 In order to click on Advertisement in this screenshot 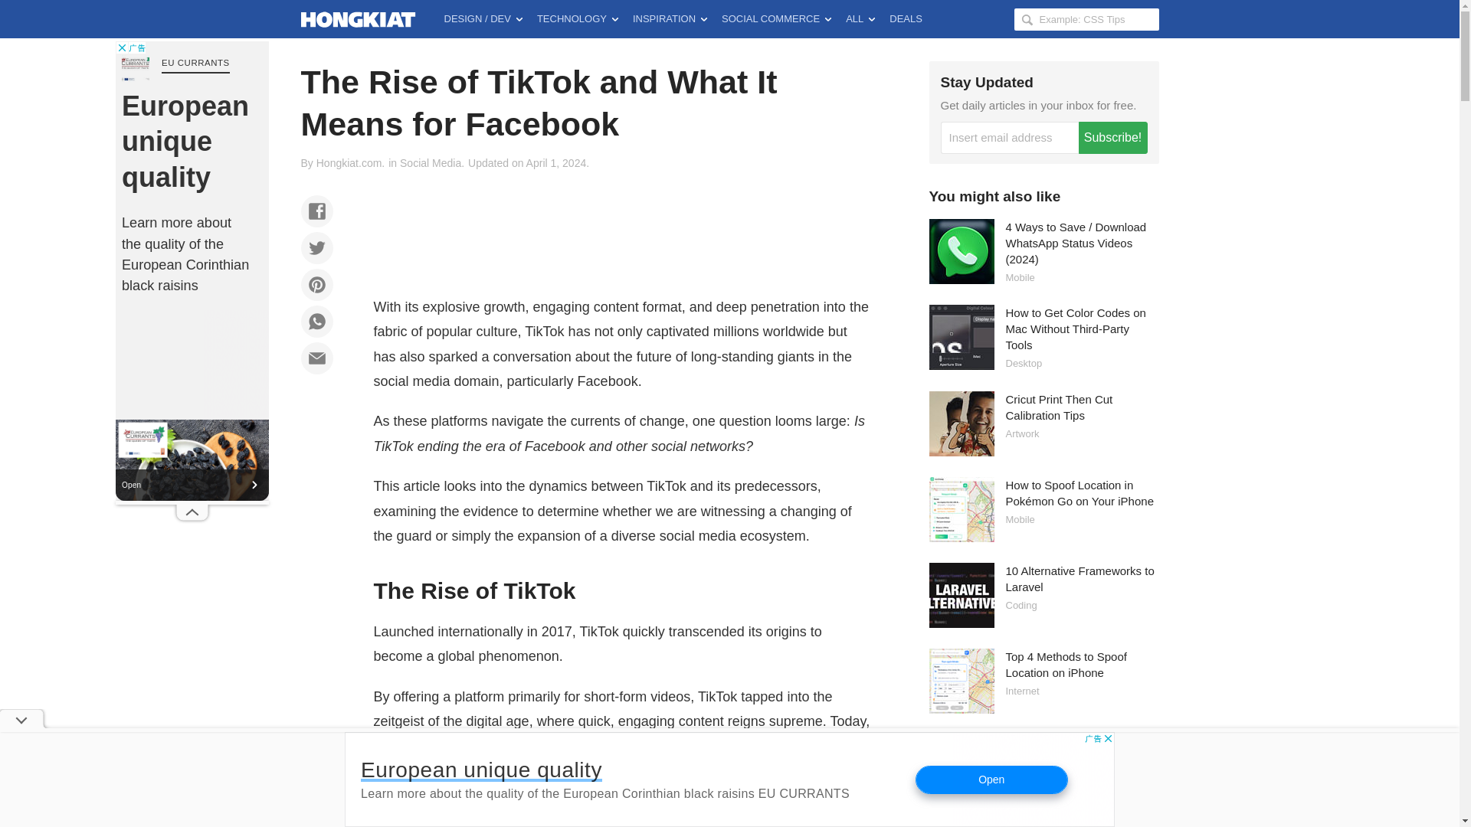, I will do `click(622, 229)`.